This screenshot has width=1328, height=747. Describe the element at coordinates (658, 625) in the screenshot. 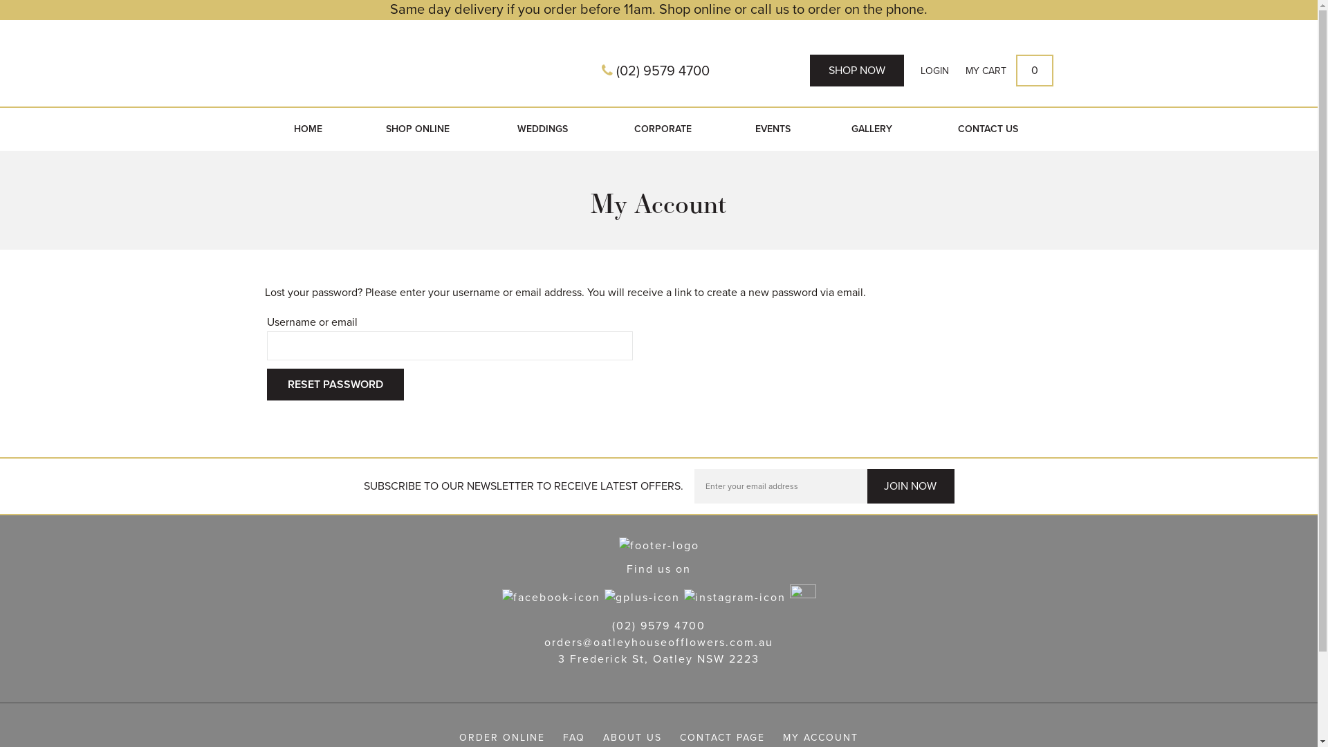

I see `(02) 9579 4700` at that location.